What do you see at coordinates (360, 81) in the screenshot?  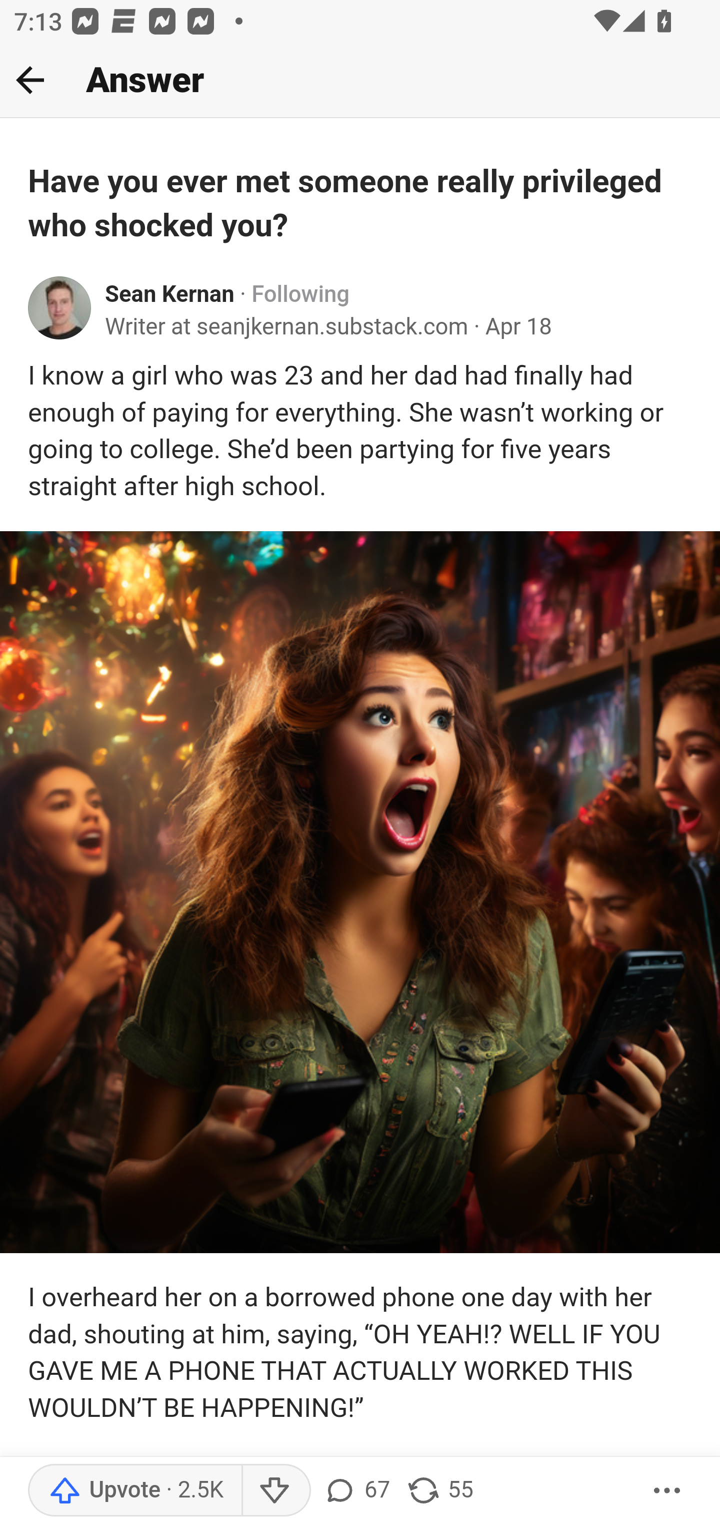 I see `Me Following Search Add` at bounding box center [360, 81].